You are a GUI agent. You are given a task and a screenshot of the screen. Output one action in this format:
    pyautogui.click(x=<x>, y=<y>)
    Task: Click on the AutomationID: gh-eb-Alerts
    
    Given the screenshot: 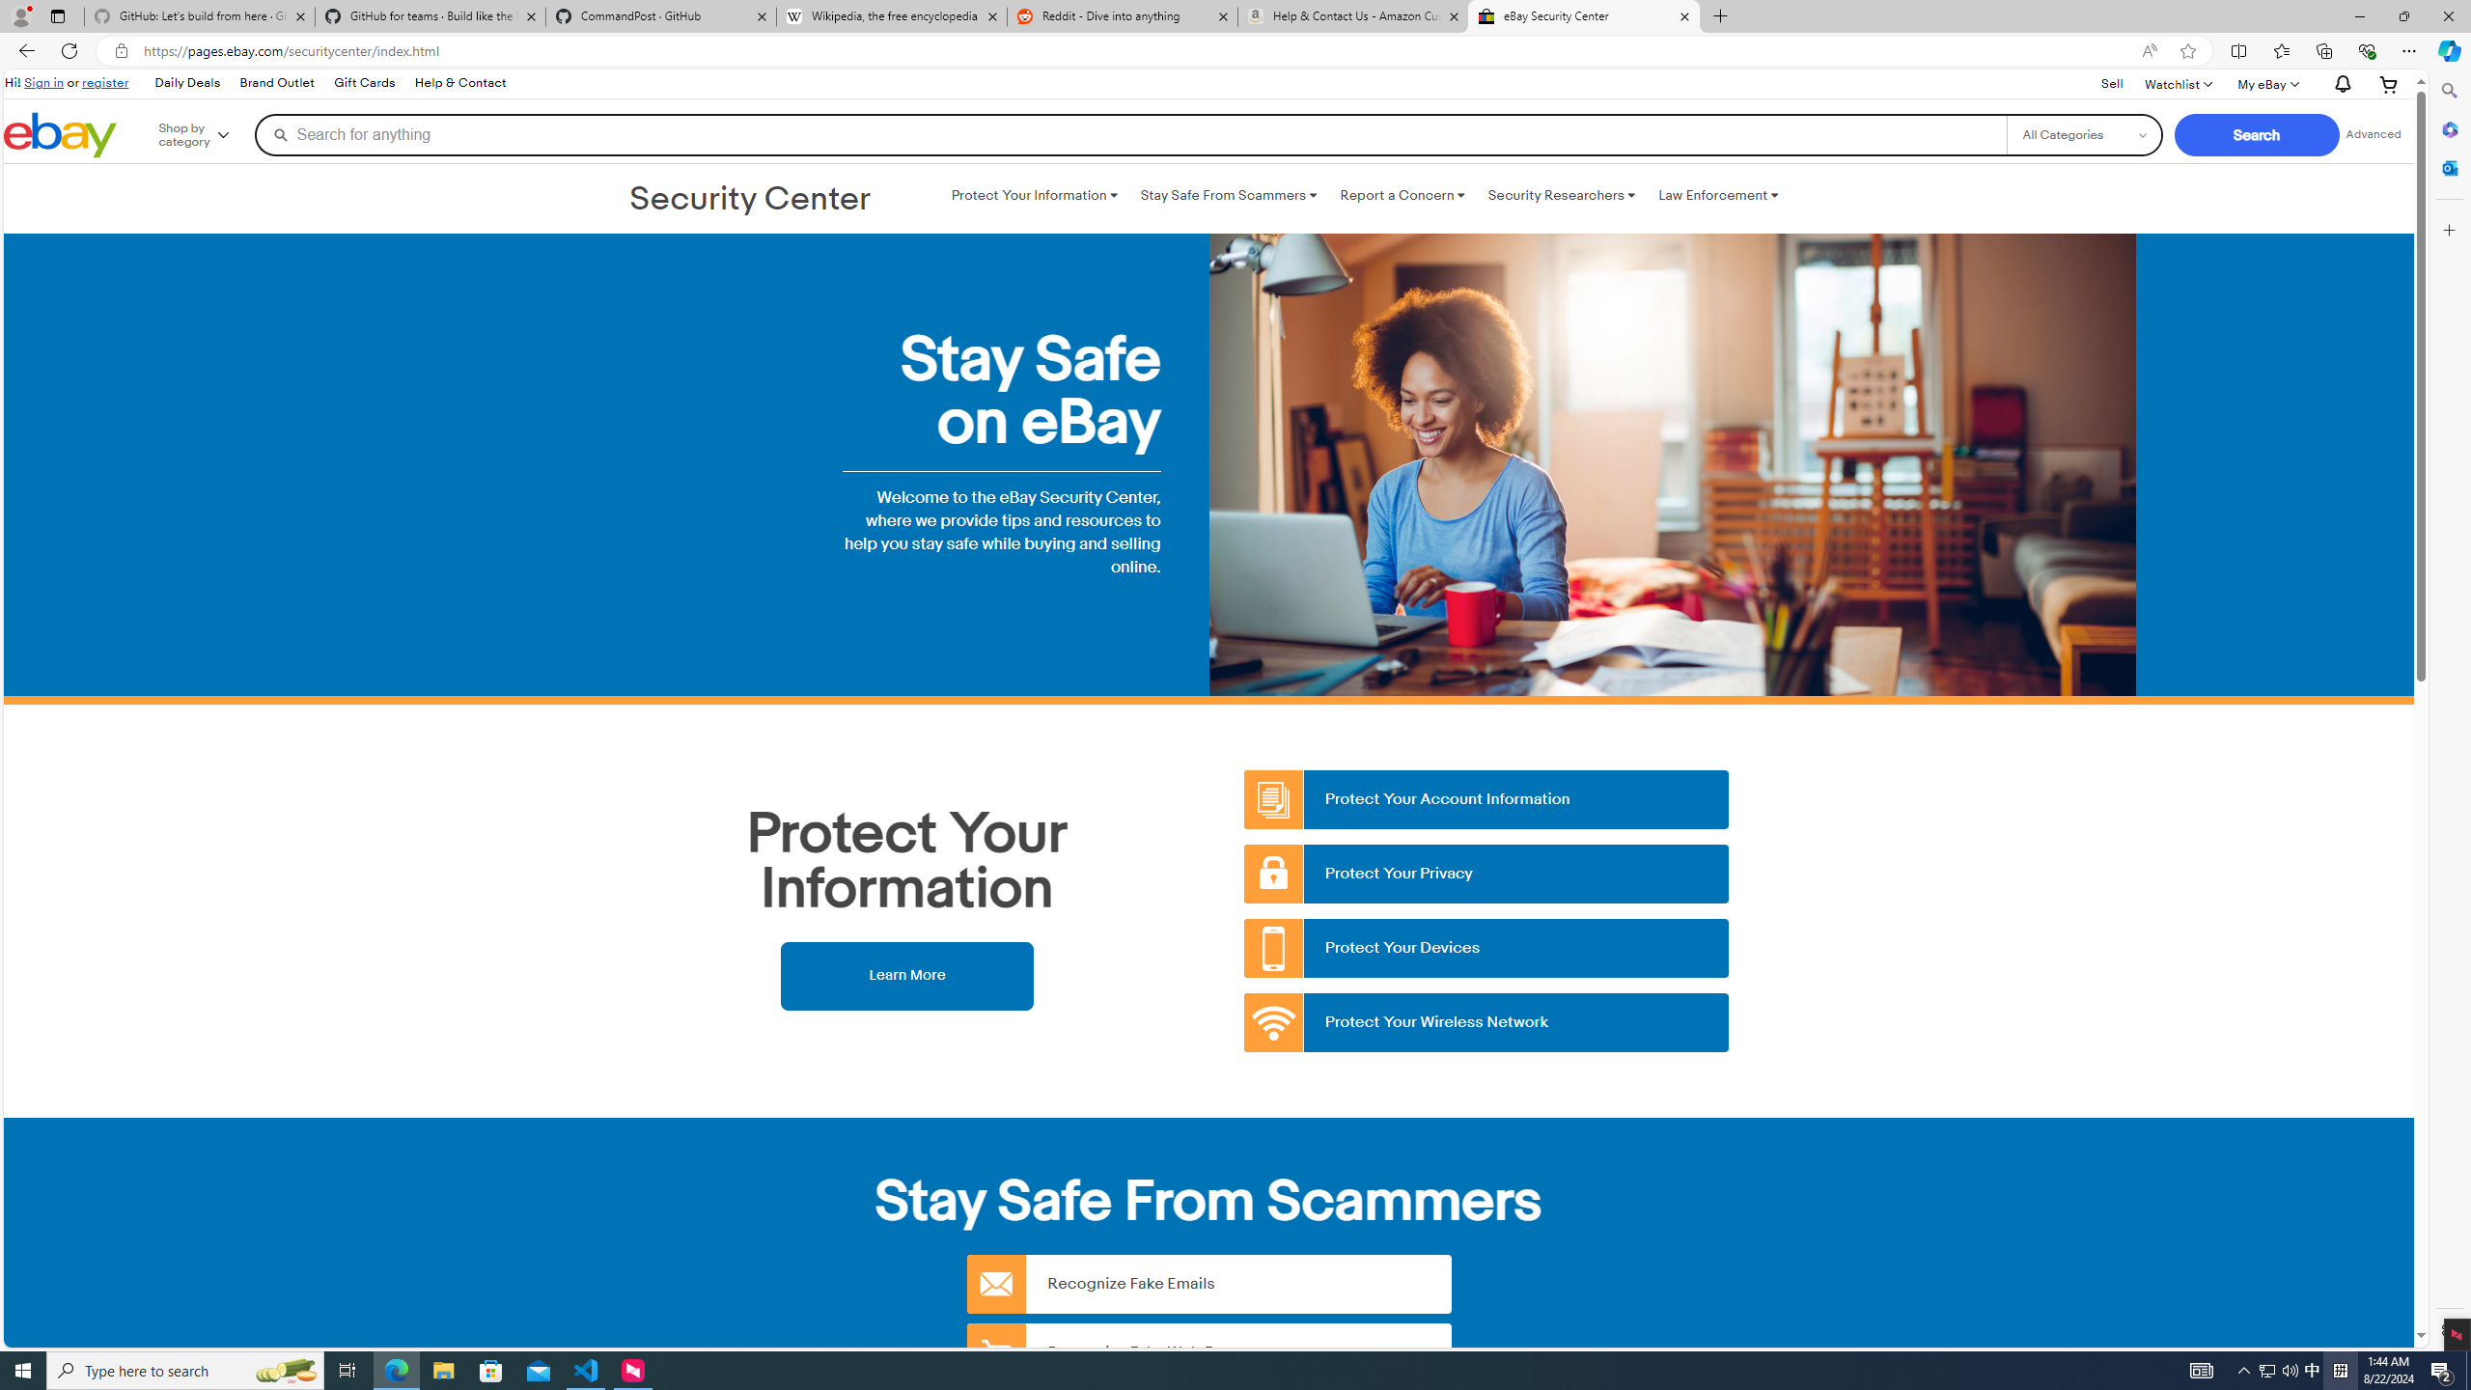 What is the action you would take?
    pyautogui.click(x=2340, y=85)
    